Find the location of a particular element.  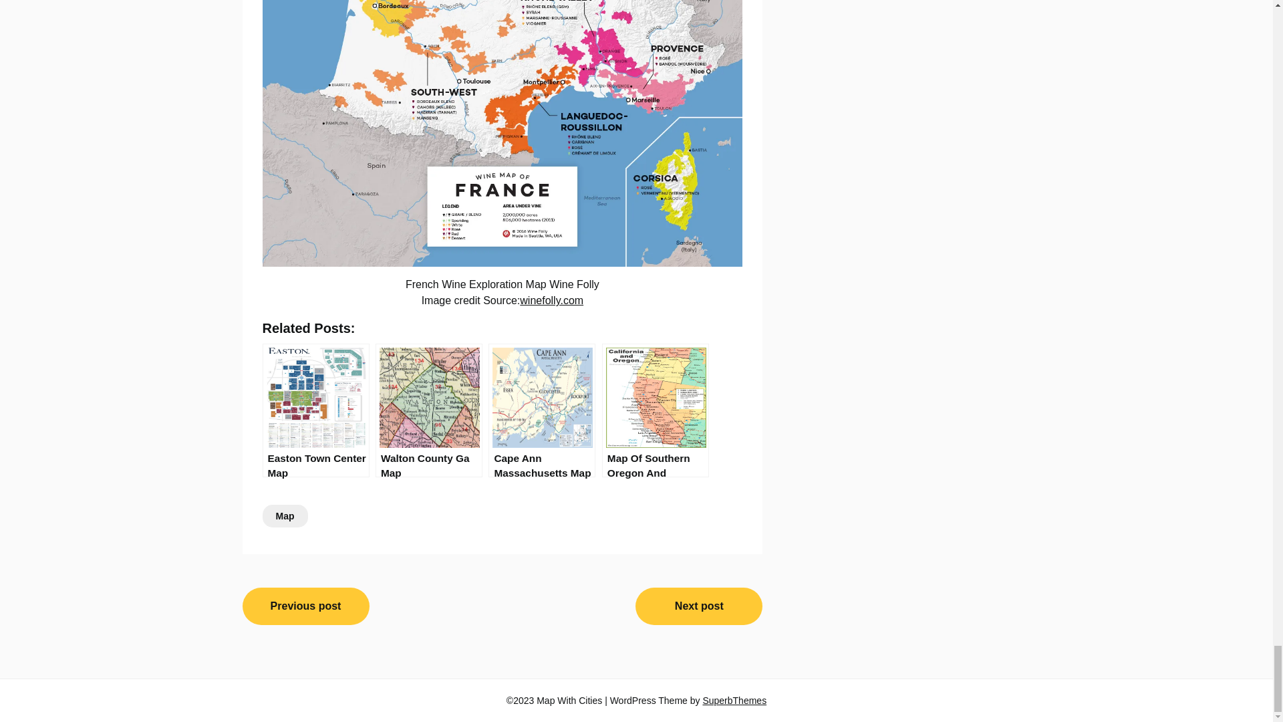

Next post is located at coordinates (698, 606).